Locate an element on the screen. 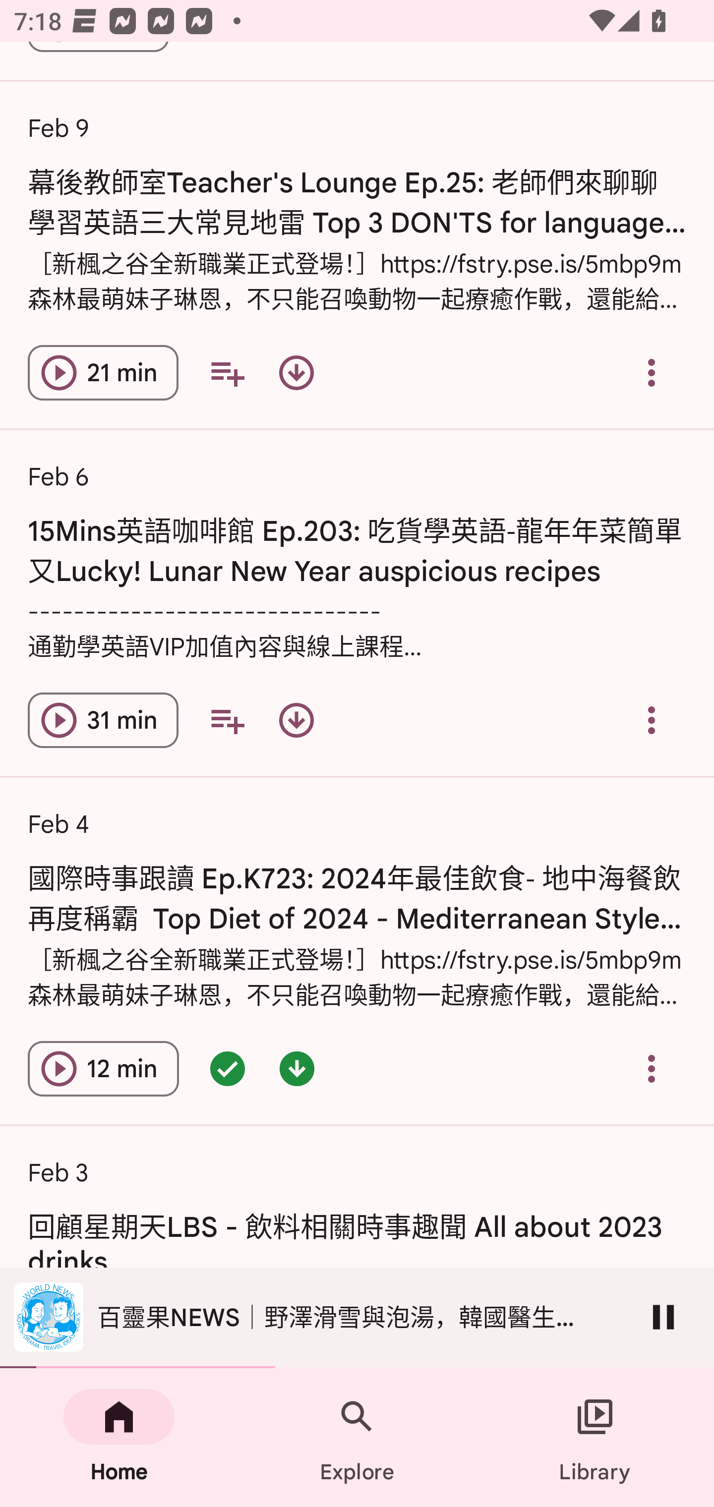 The image size is (714, 1507). Overflow menu is located at coordinates (652, 373).